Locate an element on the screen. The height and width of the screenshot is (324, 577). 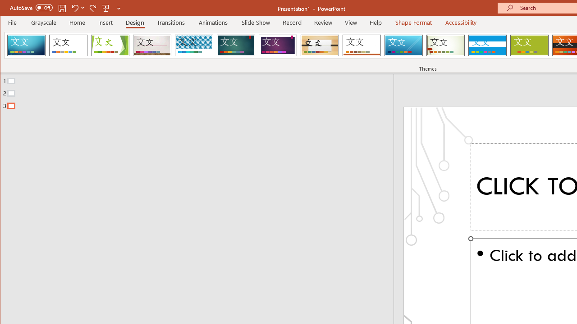
Outline is located at coordinates (201, 91).